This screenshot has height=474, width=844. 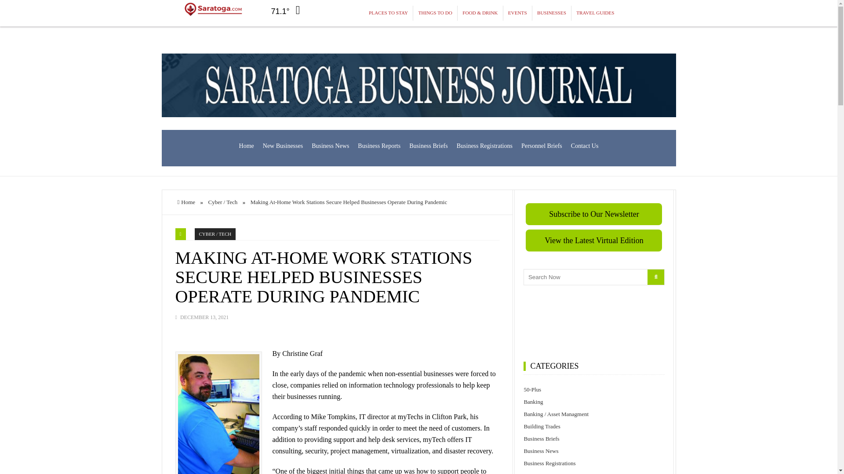 What do you see at coordinates (593, 214) in the screenshot?
I see `Subscribe to Our Newsletter` at bounding box center [593, 214].